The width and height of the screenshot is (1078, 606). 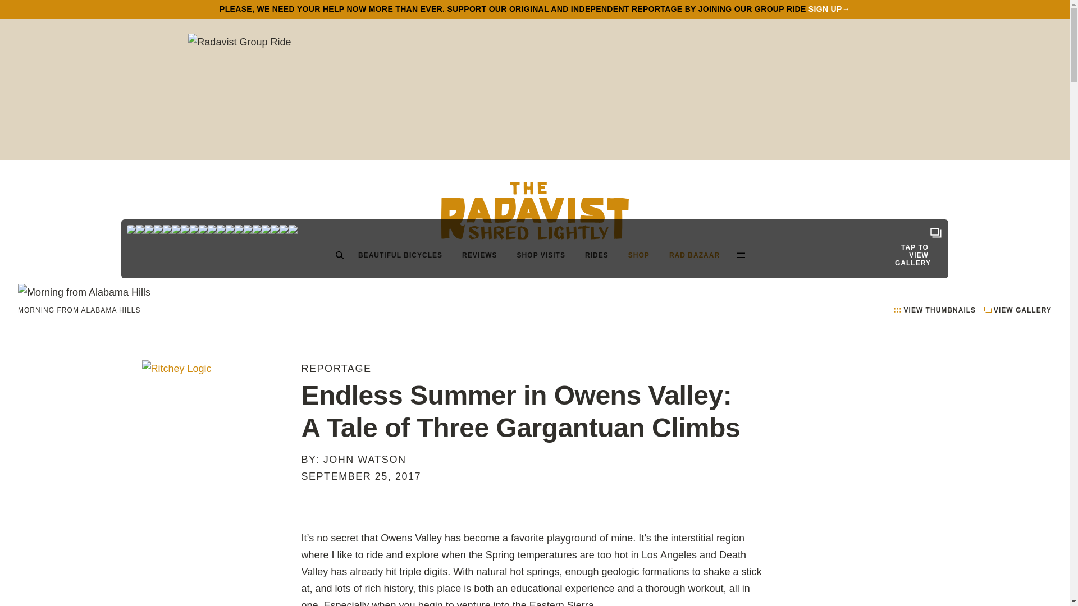 I want to click on The Radavist, so click(x=535, y=210).